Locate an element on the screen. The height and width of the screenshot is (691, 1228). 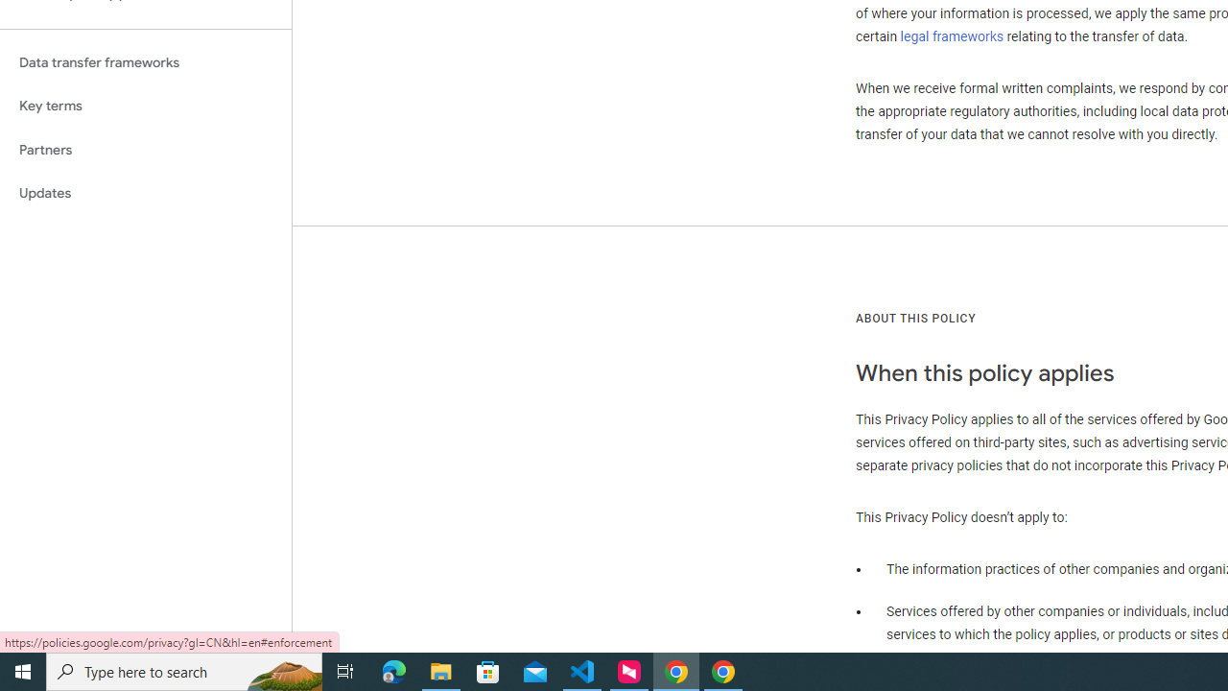
Updates is located at coordinates (146, 194).